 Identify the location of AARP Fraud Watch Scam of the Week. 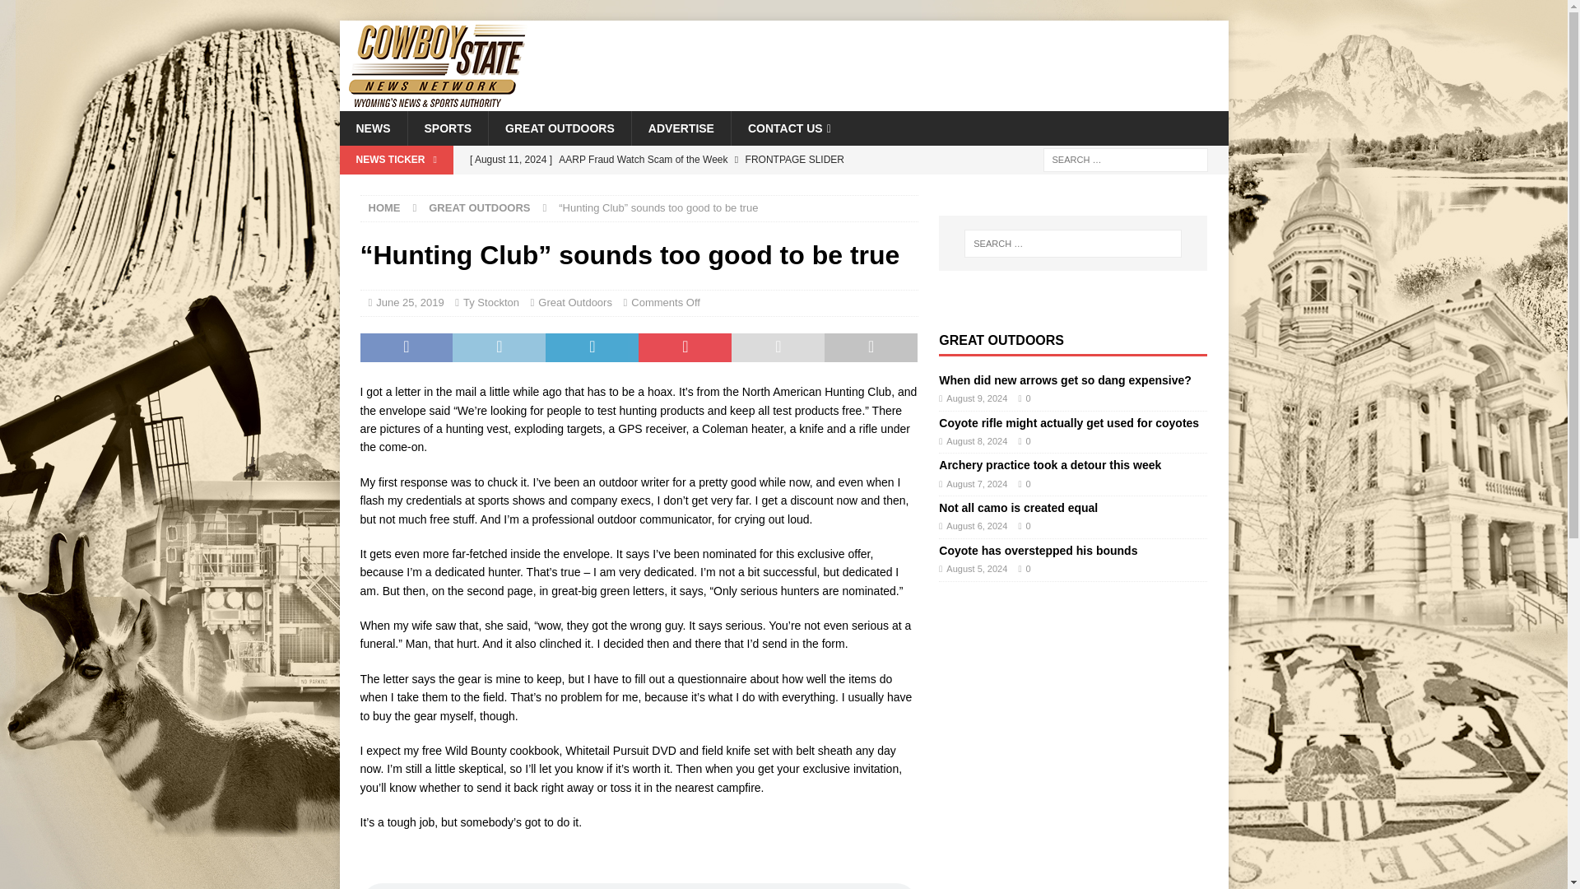
(689, 160).